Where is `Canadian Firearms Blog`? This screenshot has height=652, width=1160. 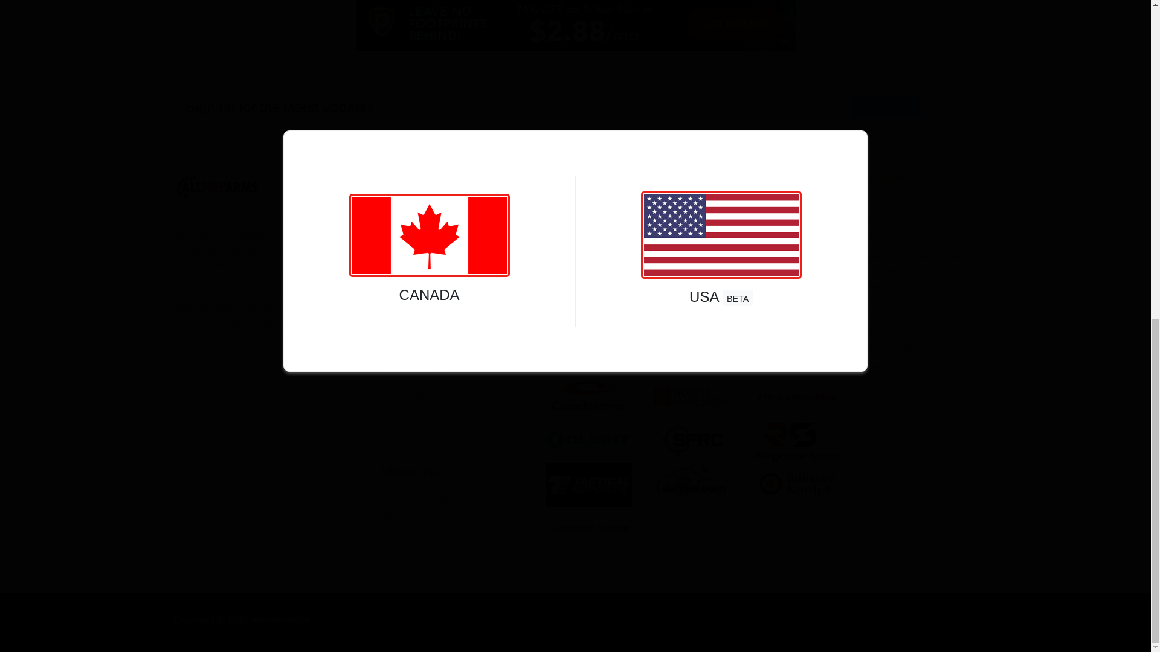
Canadian Firearms Blog is located at coordinates (425, 412).